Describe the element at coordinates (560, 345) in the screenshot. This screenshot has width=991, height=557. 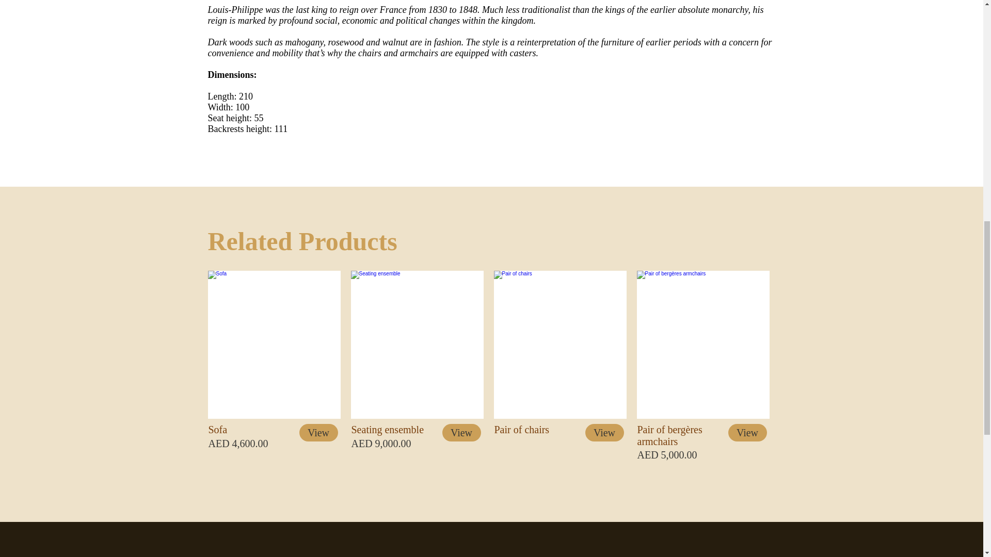
I see `Pair of chairs` at that location.